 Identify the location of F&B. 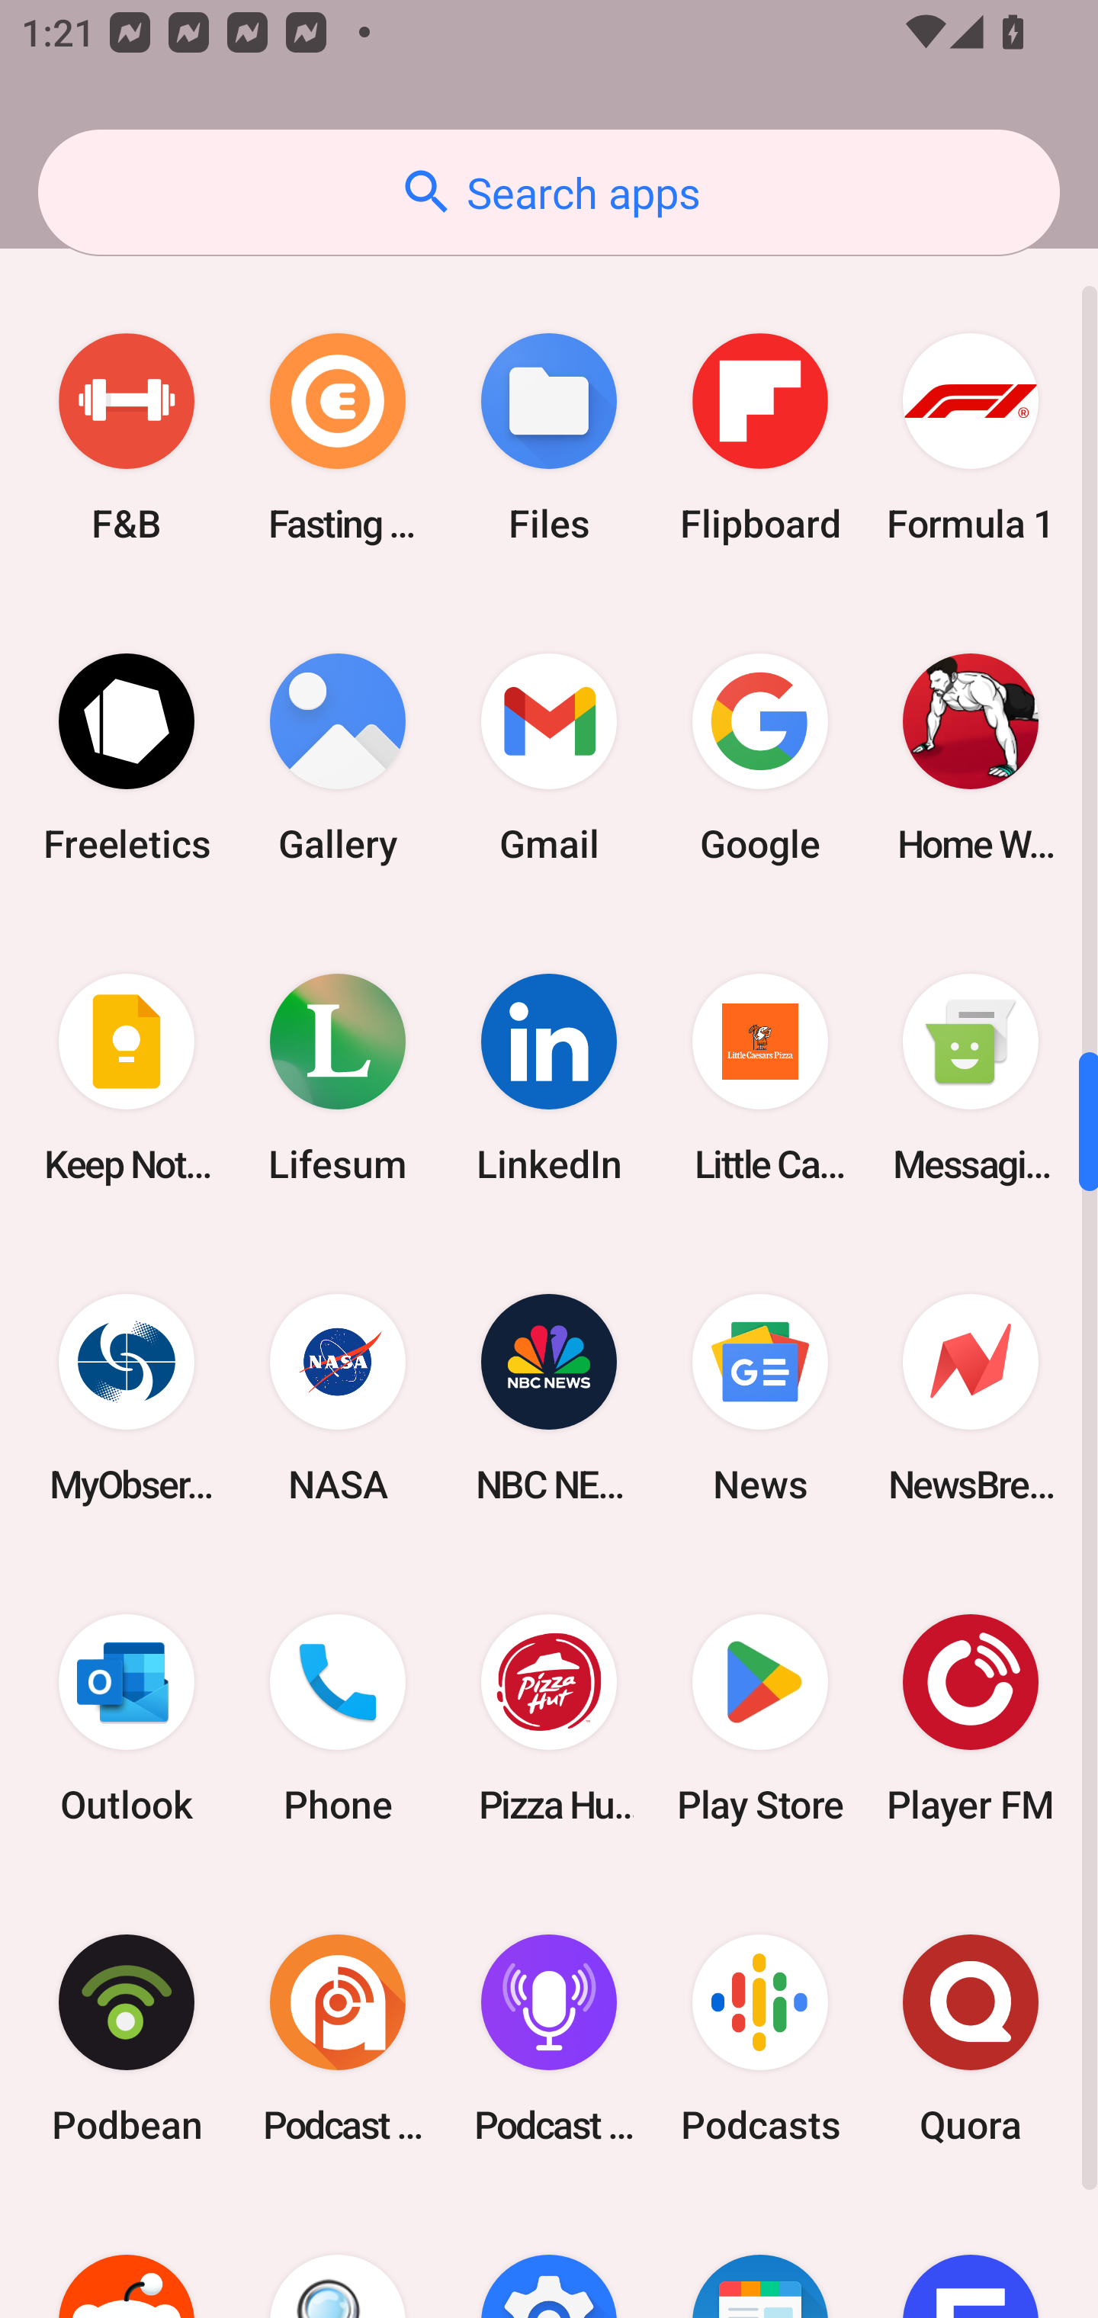
(127, 438).